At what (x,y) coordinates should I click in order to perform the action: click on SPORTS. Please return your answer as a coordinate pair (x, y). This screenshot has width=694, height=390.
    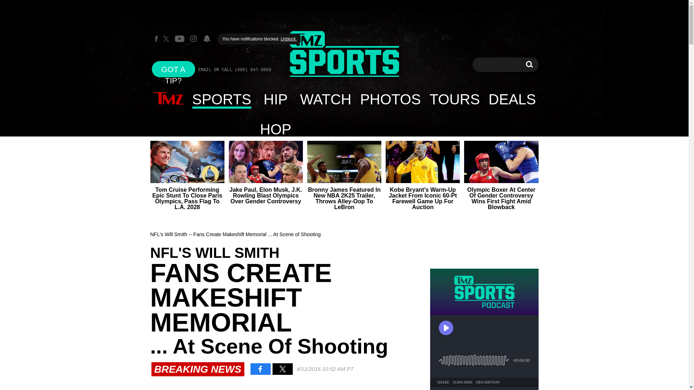
    Looking at the image, I should click on (529, 64).